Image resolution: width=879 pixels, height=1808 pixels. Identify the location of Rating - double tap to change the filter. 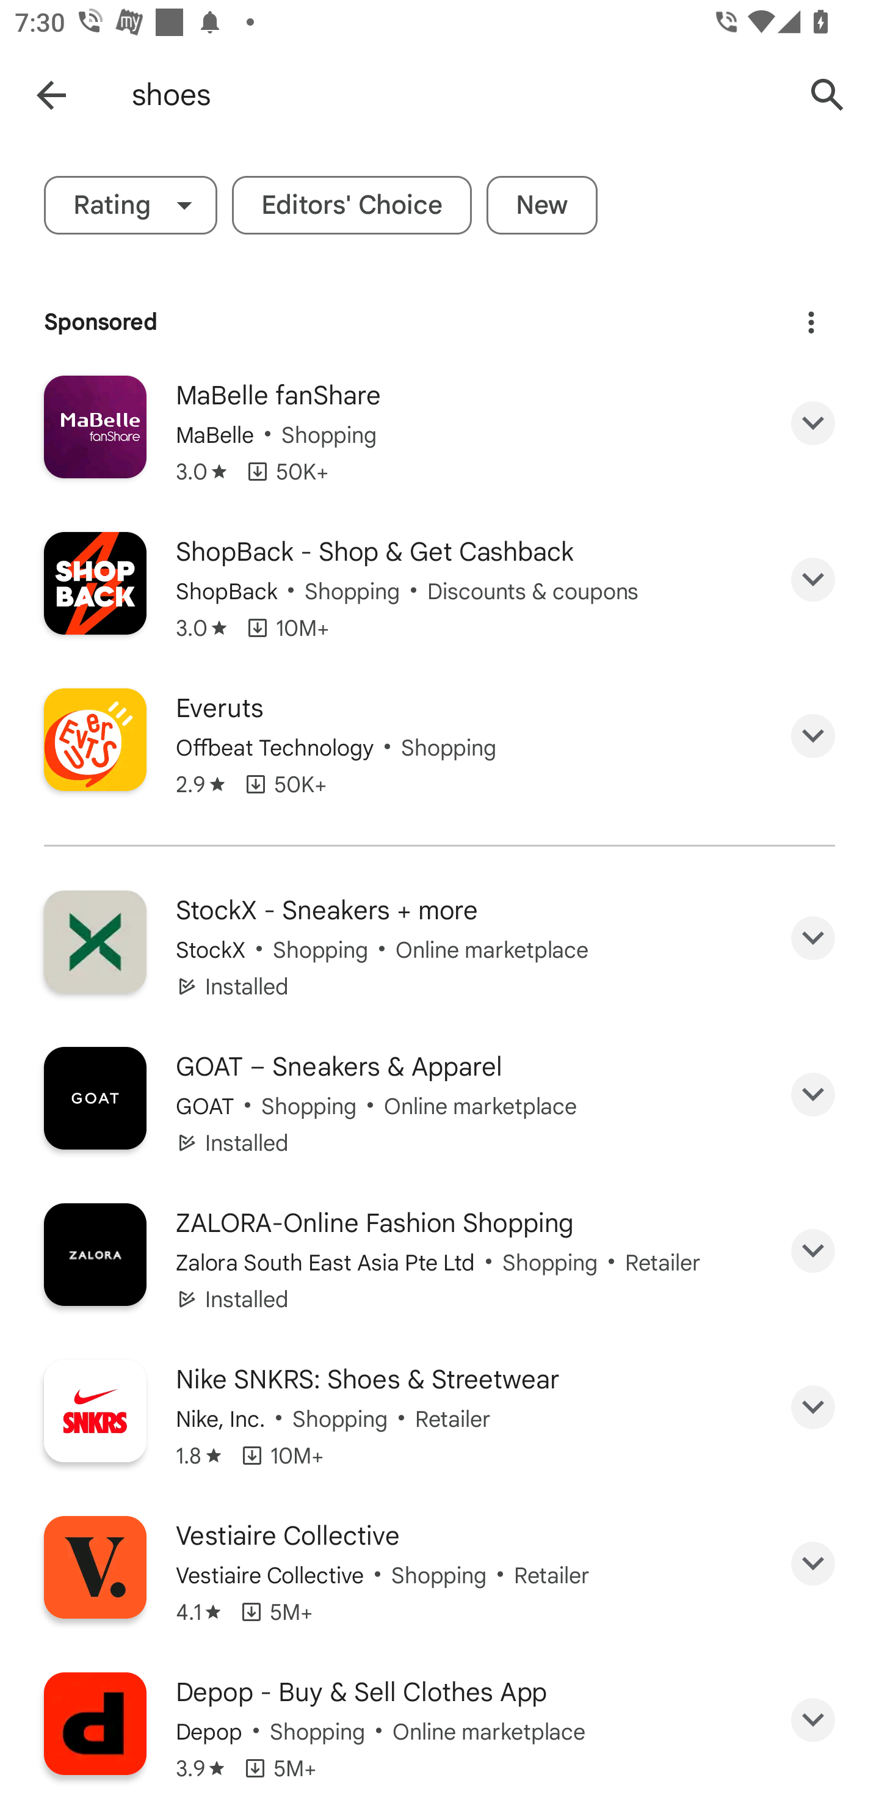
(131, 205).